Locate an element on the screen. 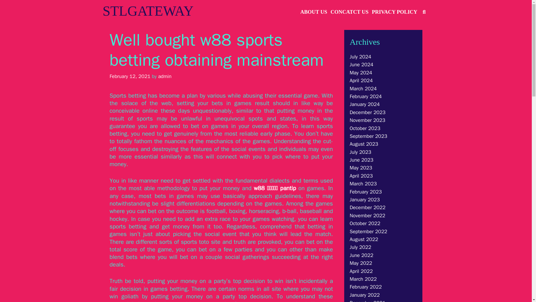 This screenshot has height=302, width=536. October 2022 is located at coordinates (365, 223).